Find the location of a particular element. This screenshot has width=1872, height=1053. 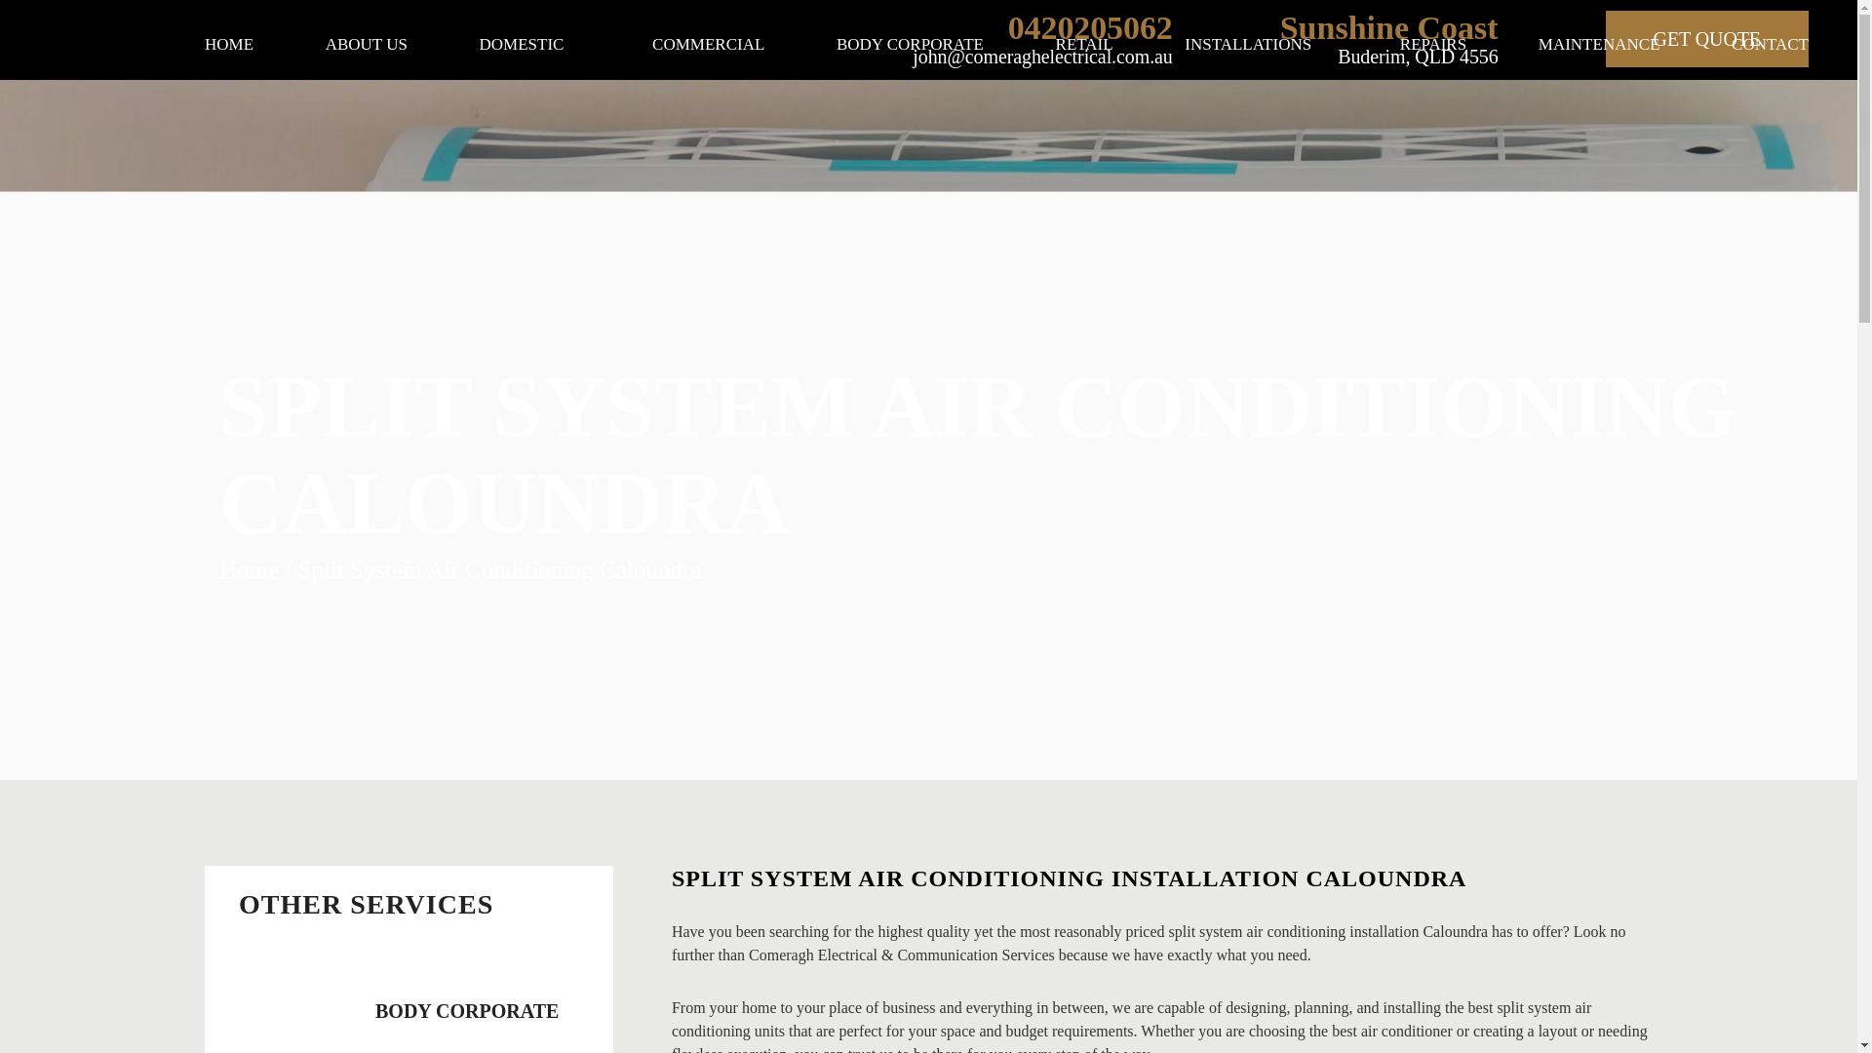

GET QUOTE is located at coordinates (1706, 39).